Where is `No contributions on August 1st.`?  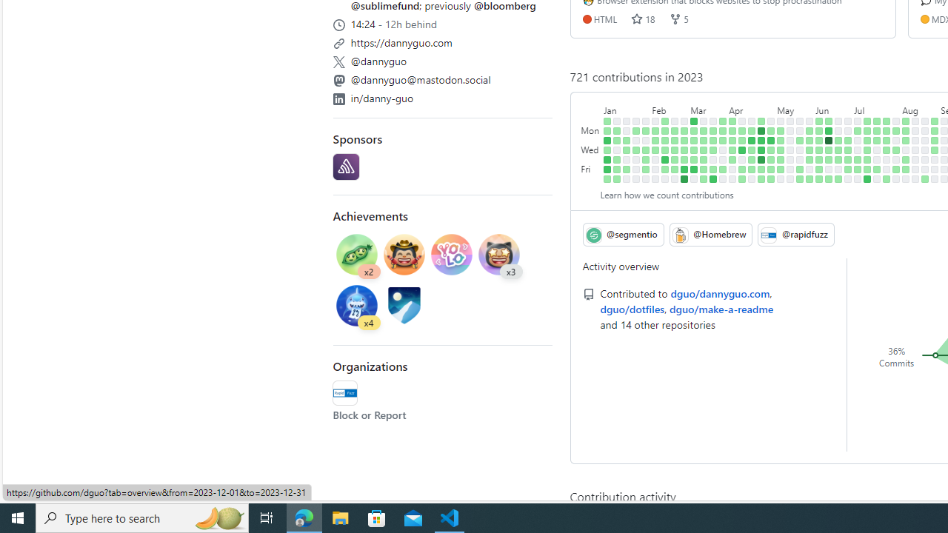 No contributions on August 1st. is located at coordinates (896, 141).